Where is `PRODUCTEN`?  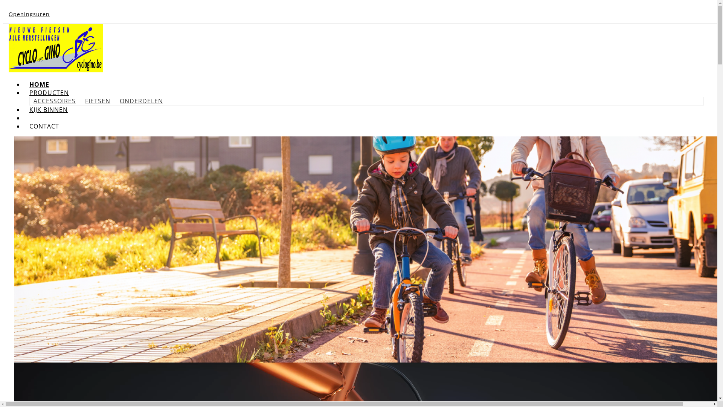
PRODUCTEN is located at coordinates (49, 93).